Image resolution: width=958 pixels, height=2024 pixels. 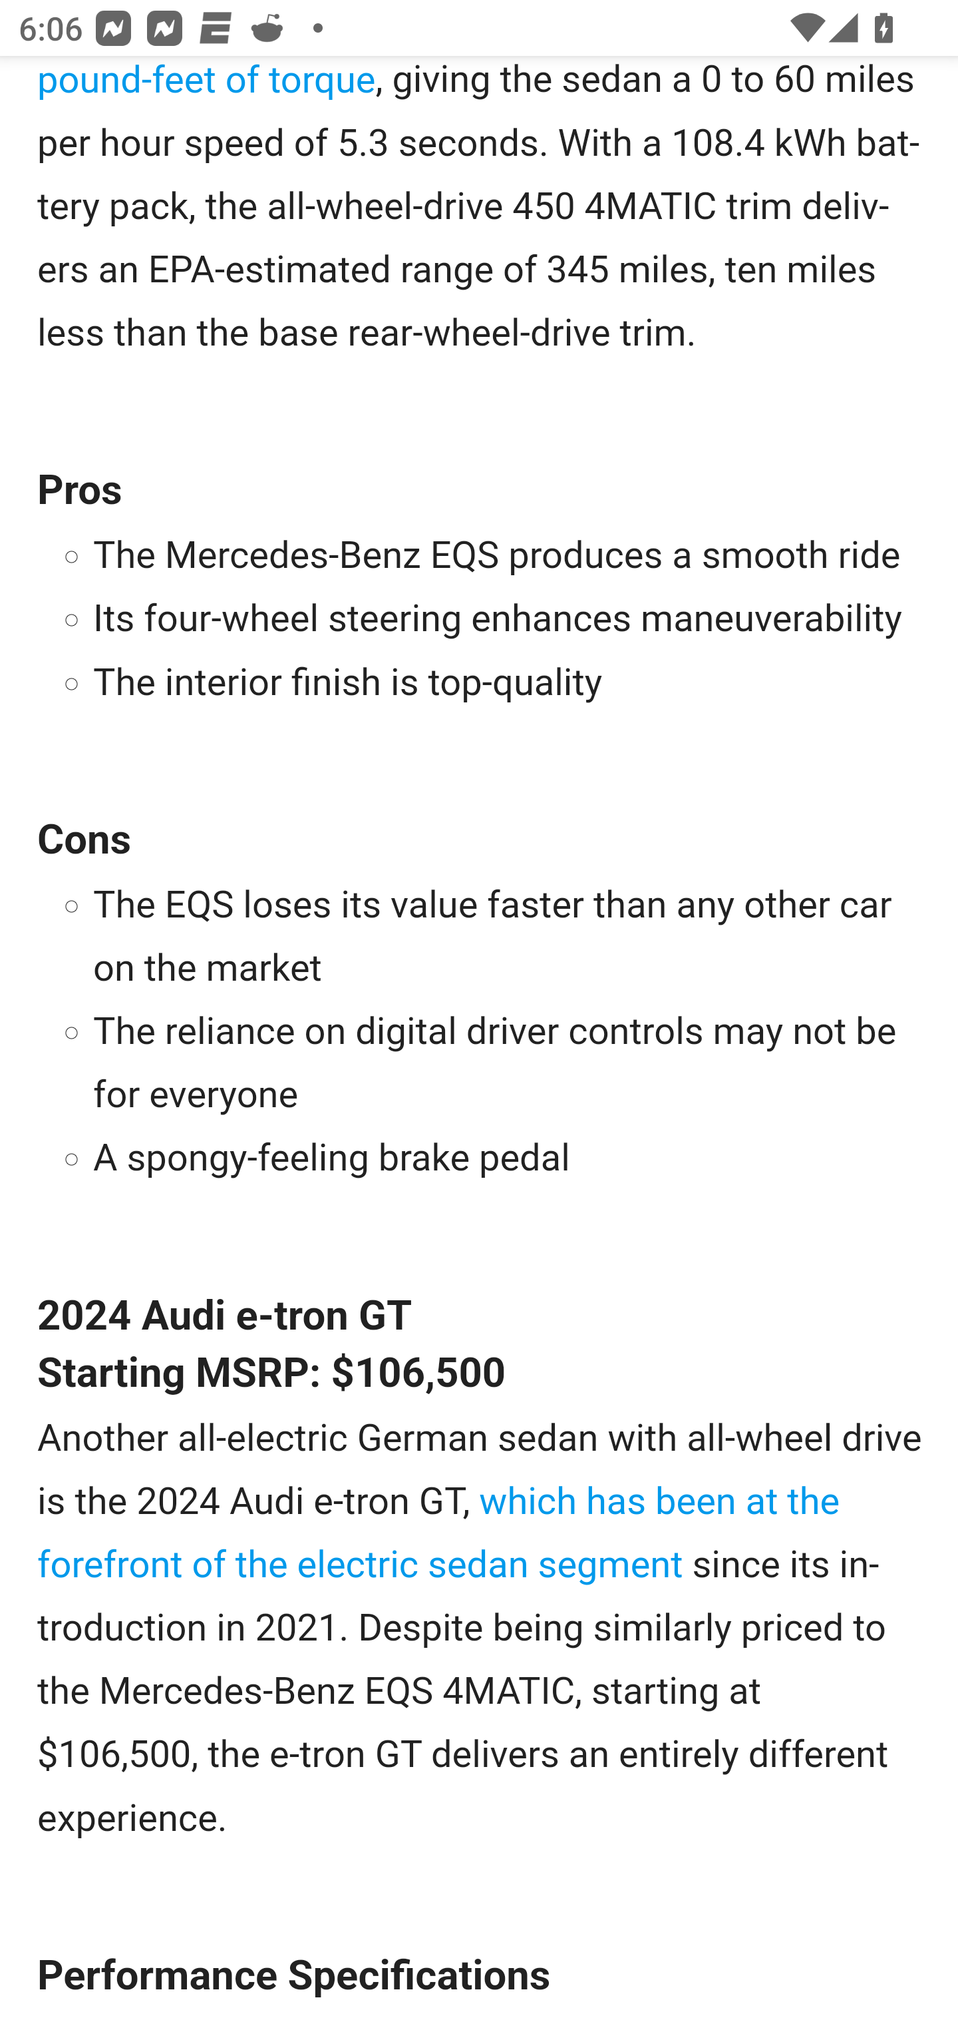 I want to click on 335 horsepower and 590 pound-feet of torque, so click(x=466, y=84).